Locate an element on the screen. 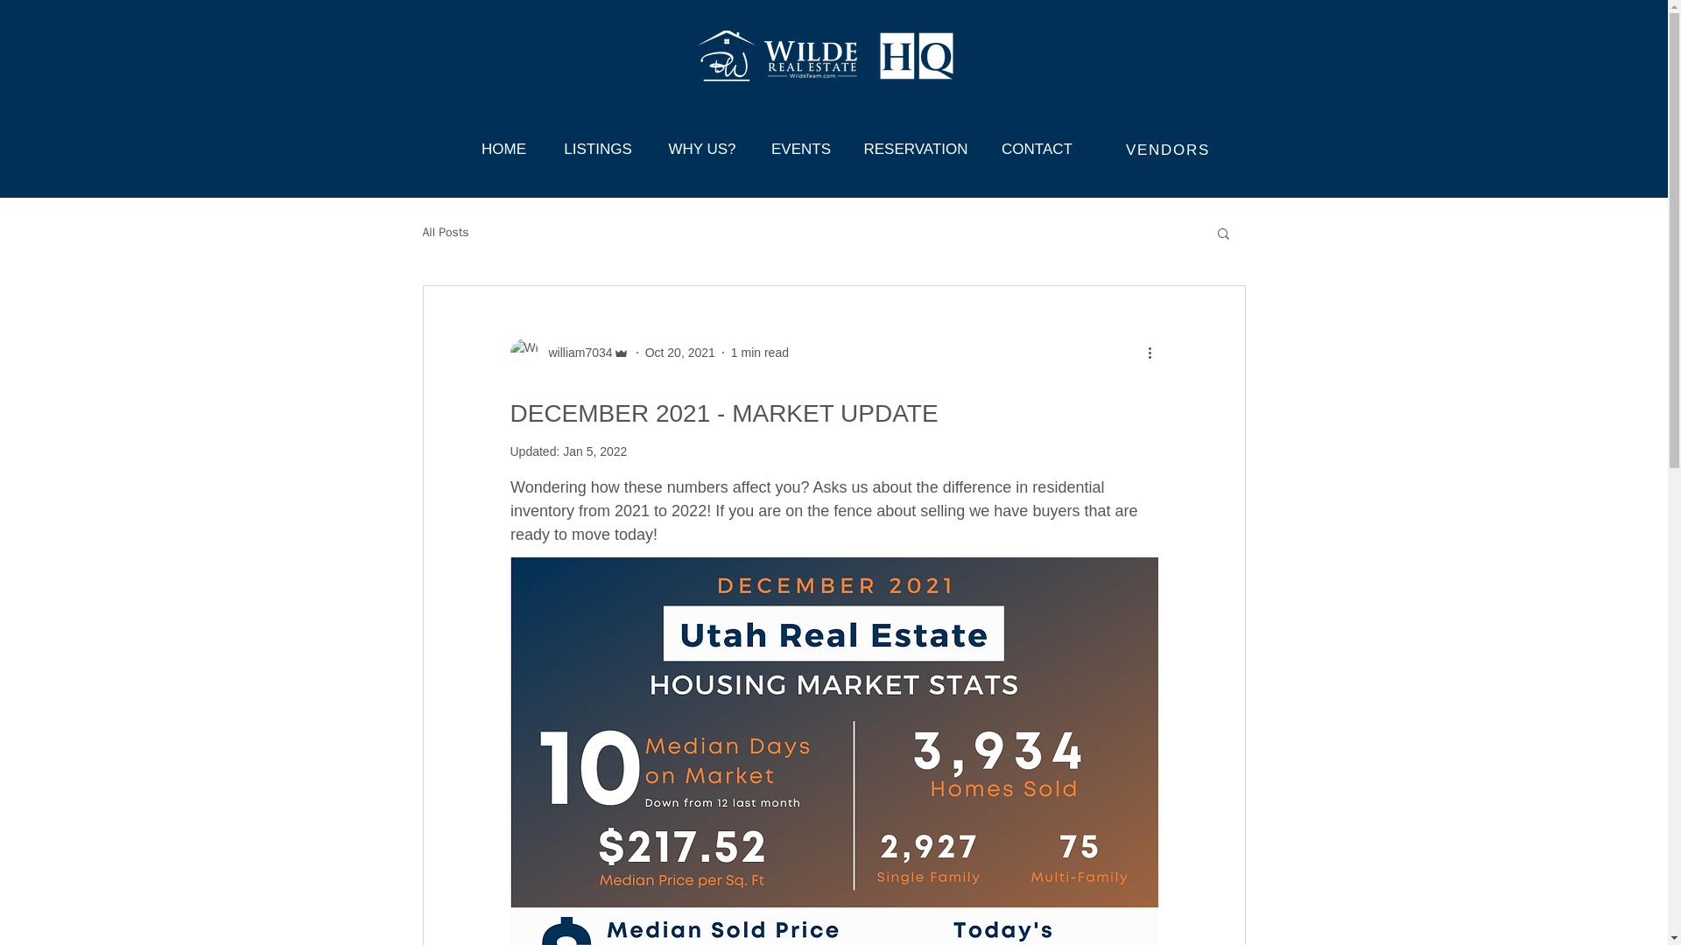 Image resolution: width=1681 pixels, height=945 pixels. 1 min read is located at coordinates (760, 352).